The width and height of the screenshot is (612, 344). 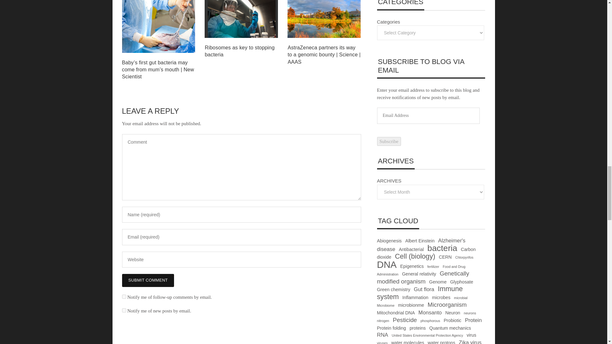 What do you see at coordinates (124, 310) in the screenshot?
I see `subscribe` at bounding box center [124, 310].